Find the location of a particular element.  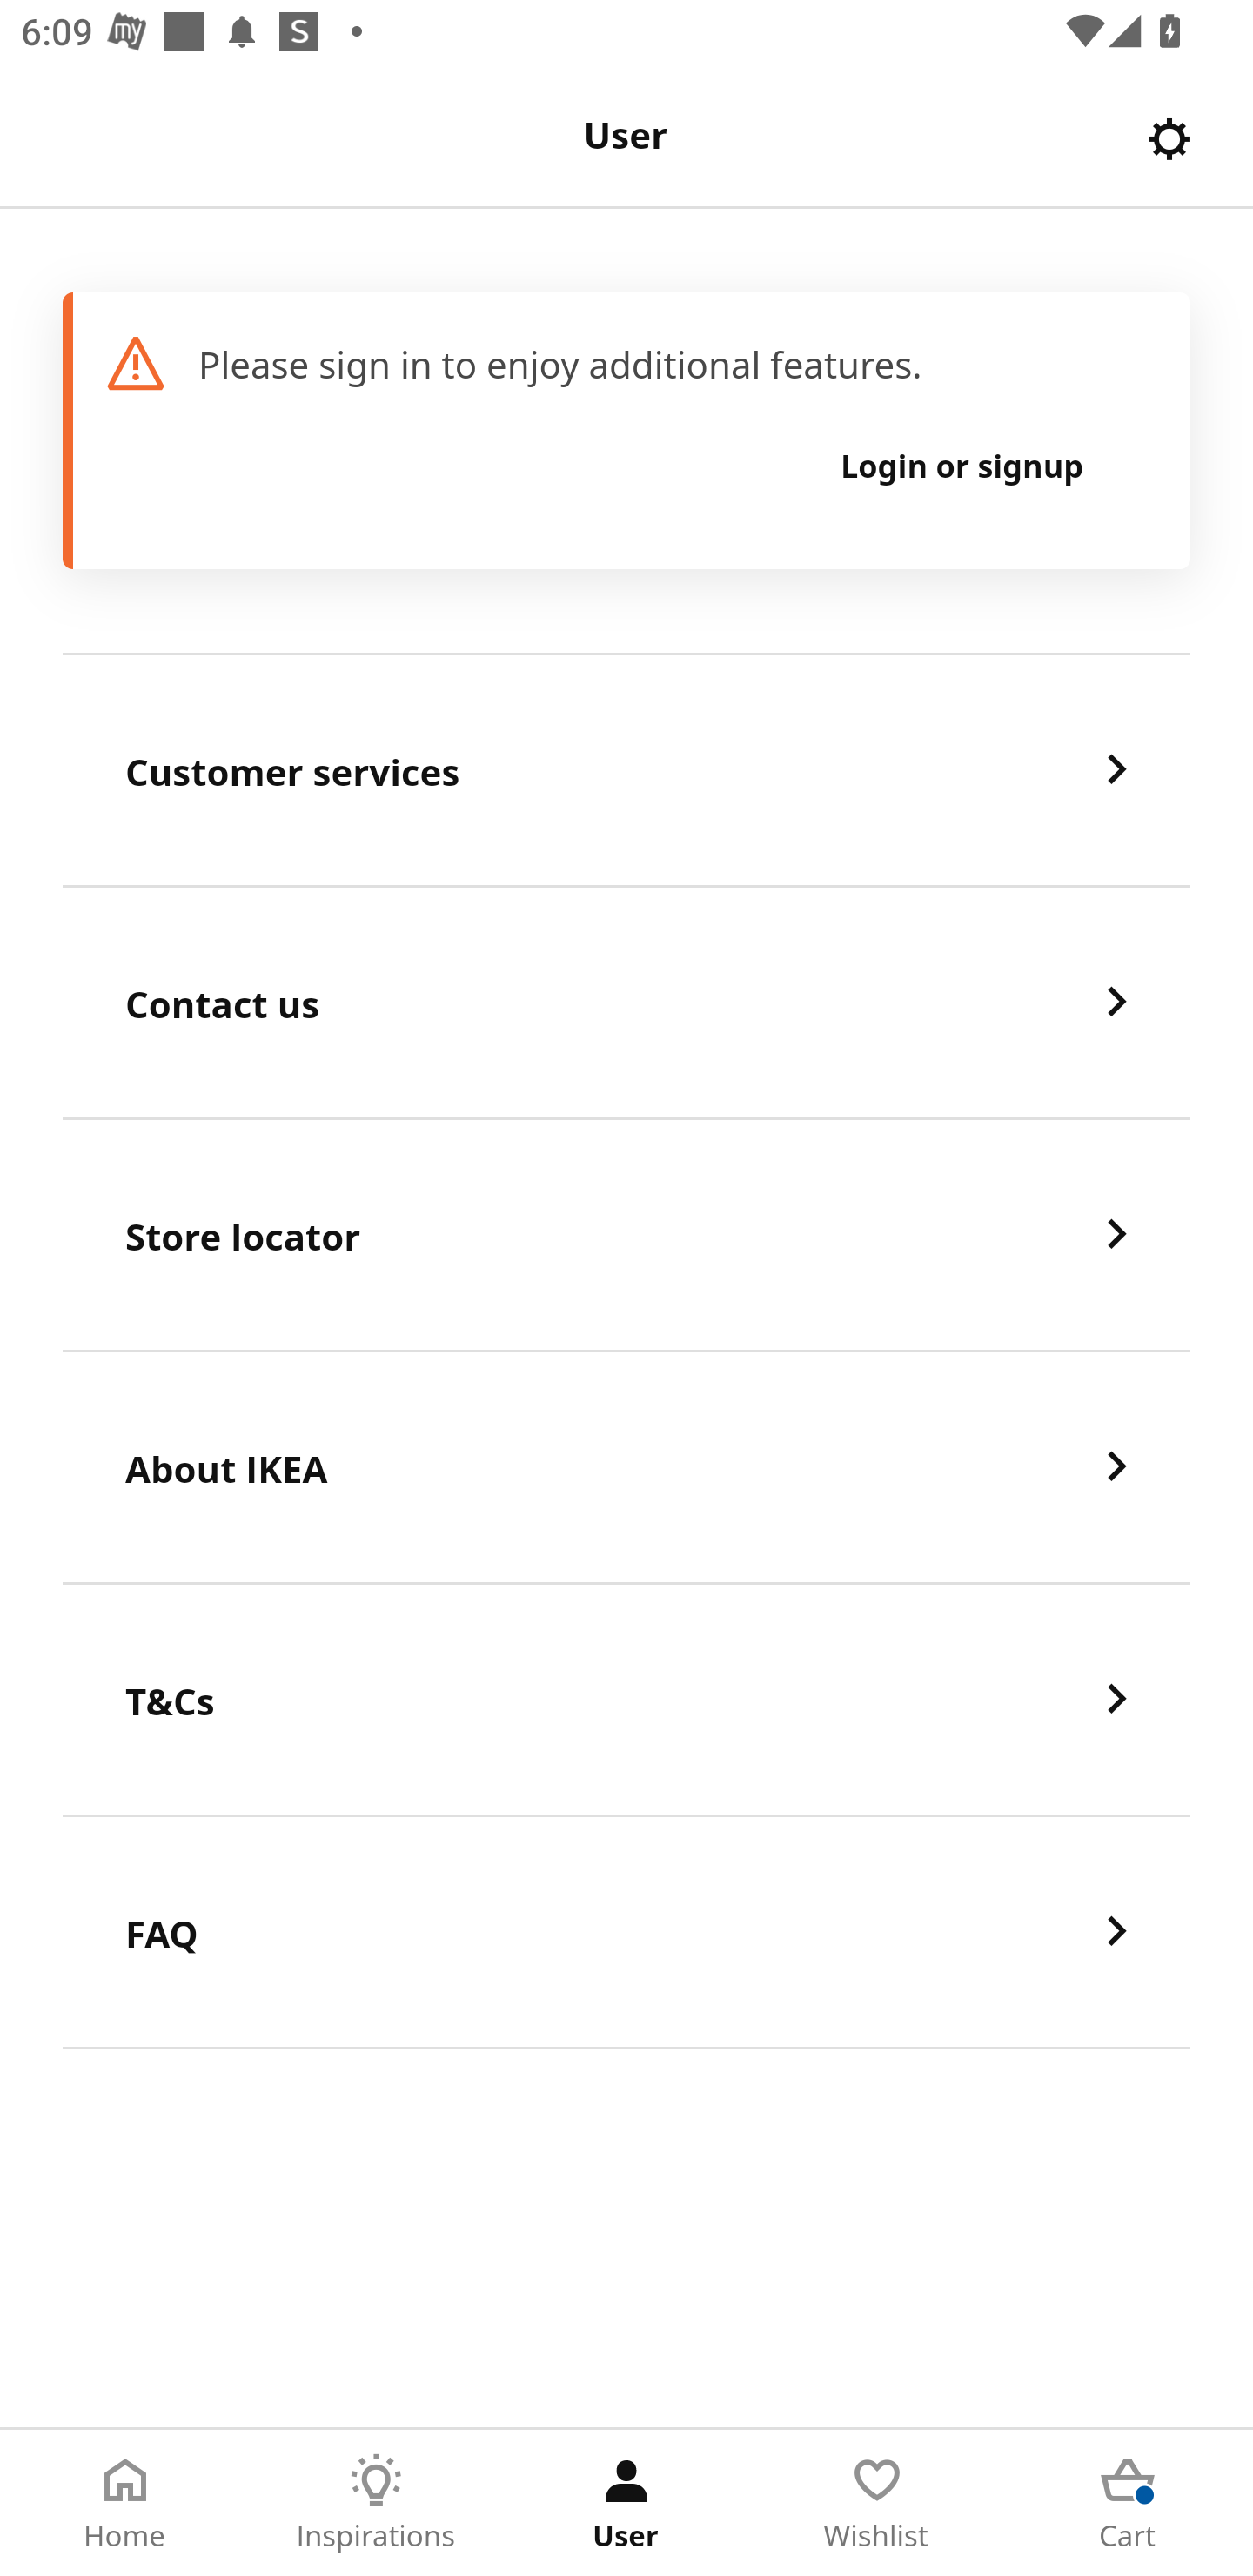

Login or signup is located at coordinates (962, 465).